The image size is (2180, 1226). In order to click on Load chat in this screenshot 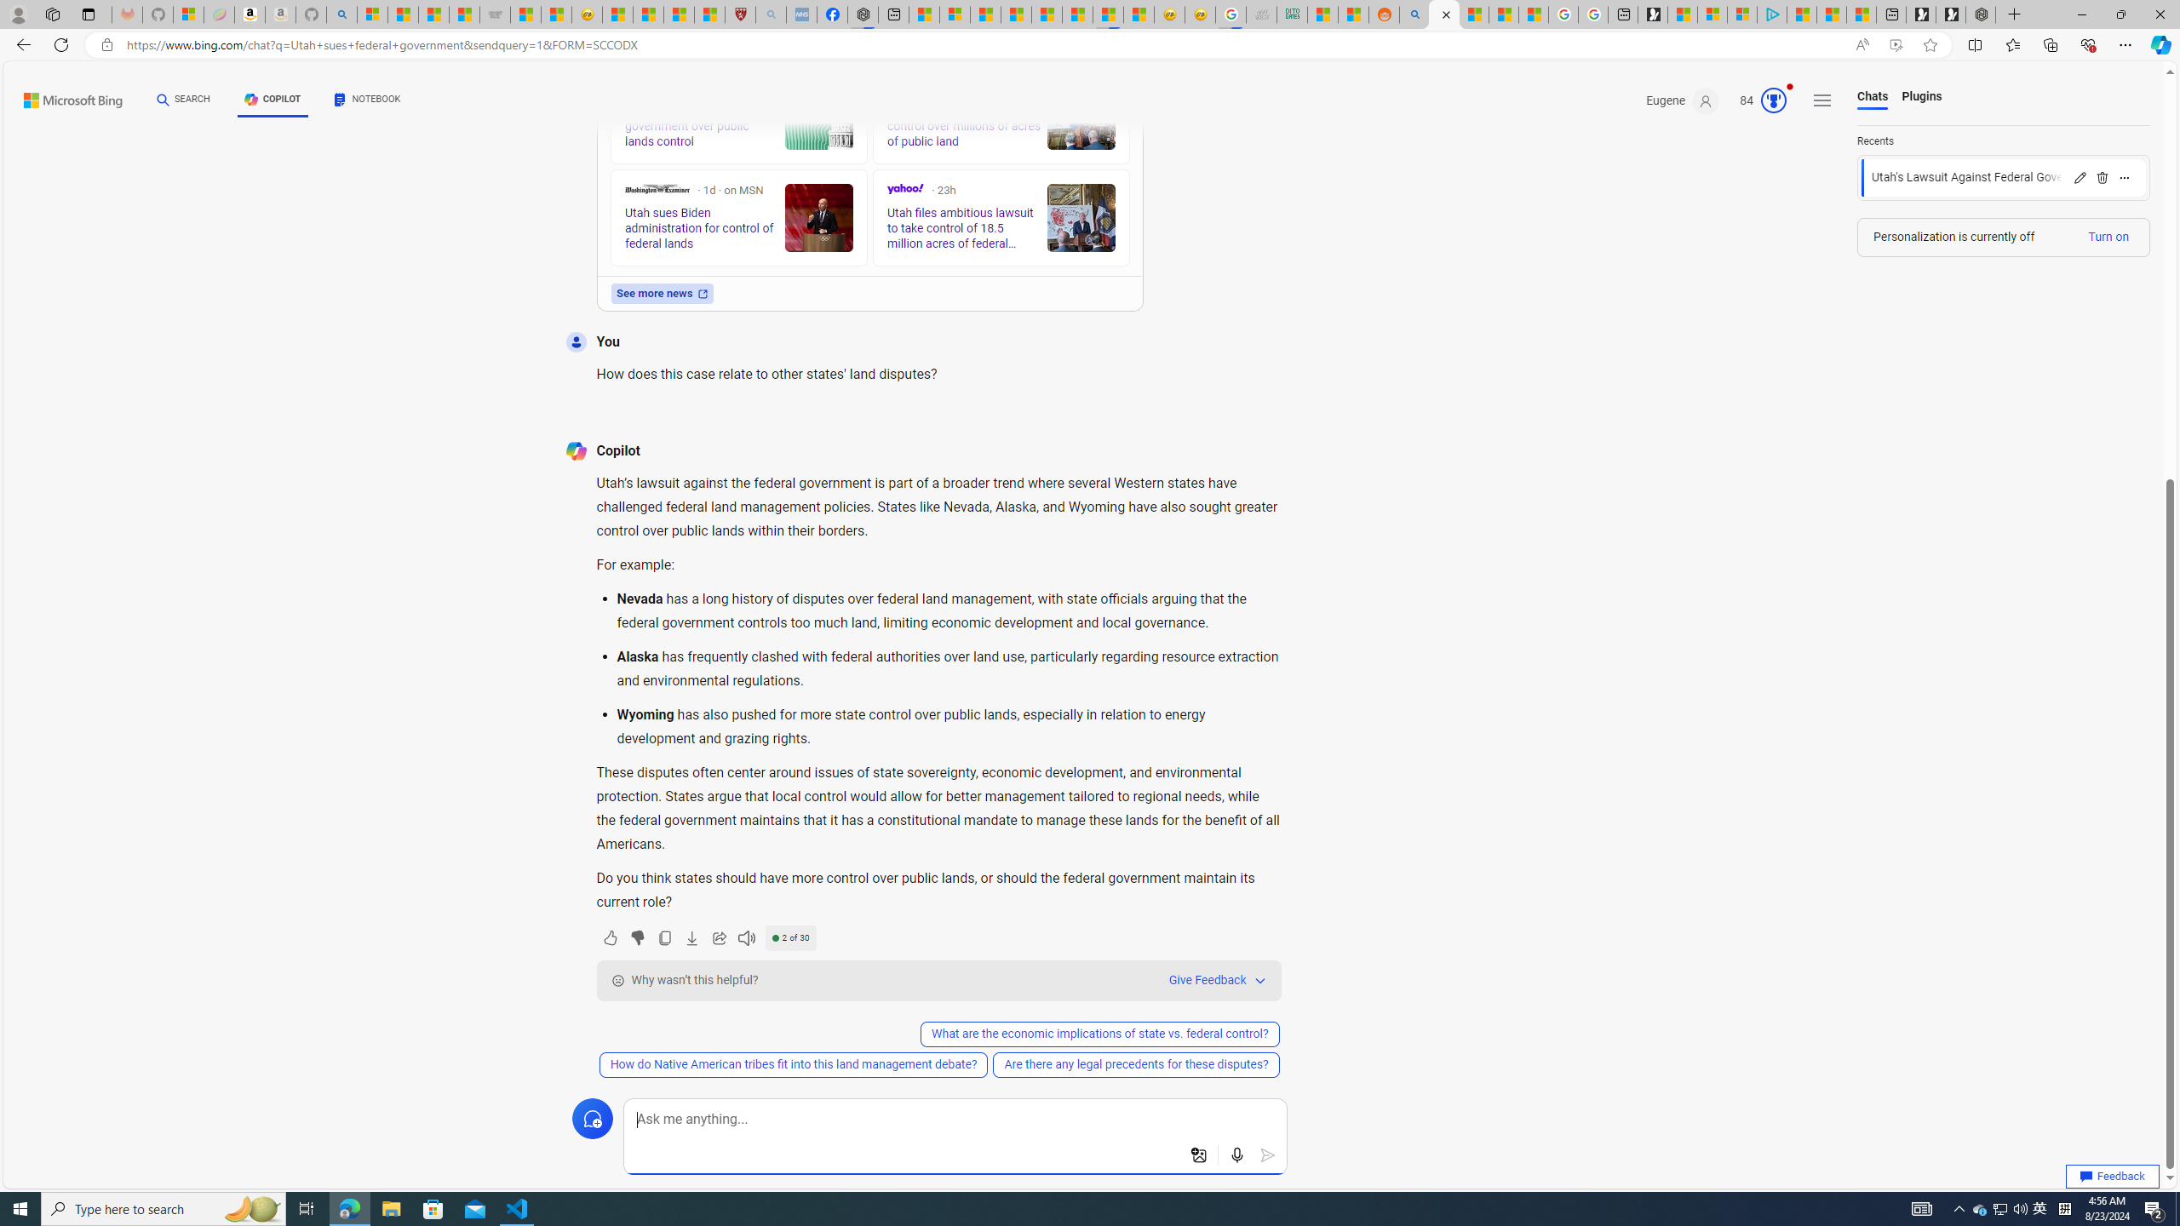, I will do `click(2003, 177)`.